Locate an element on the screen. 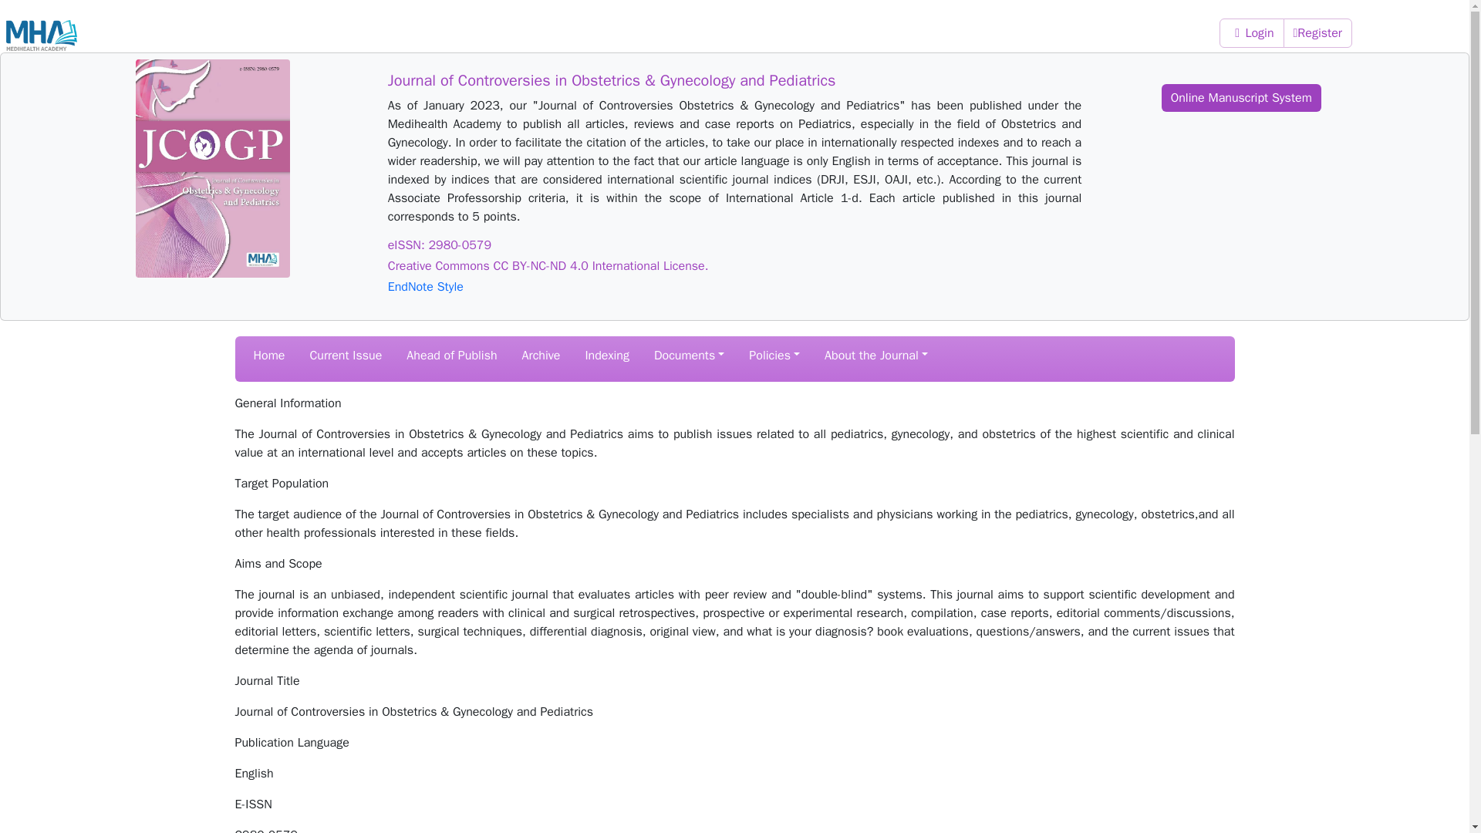 The width and height of the screenshot is (1481, 833). Current Issue is located at coordinates (346, 356).